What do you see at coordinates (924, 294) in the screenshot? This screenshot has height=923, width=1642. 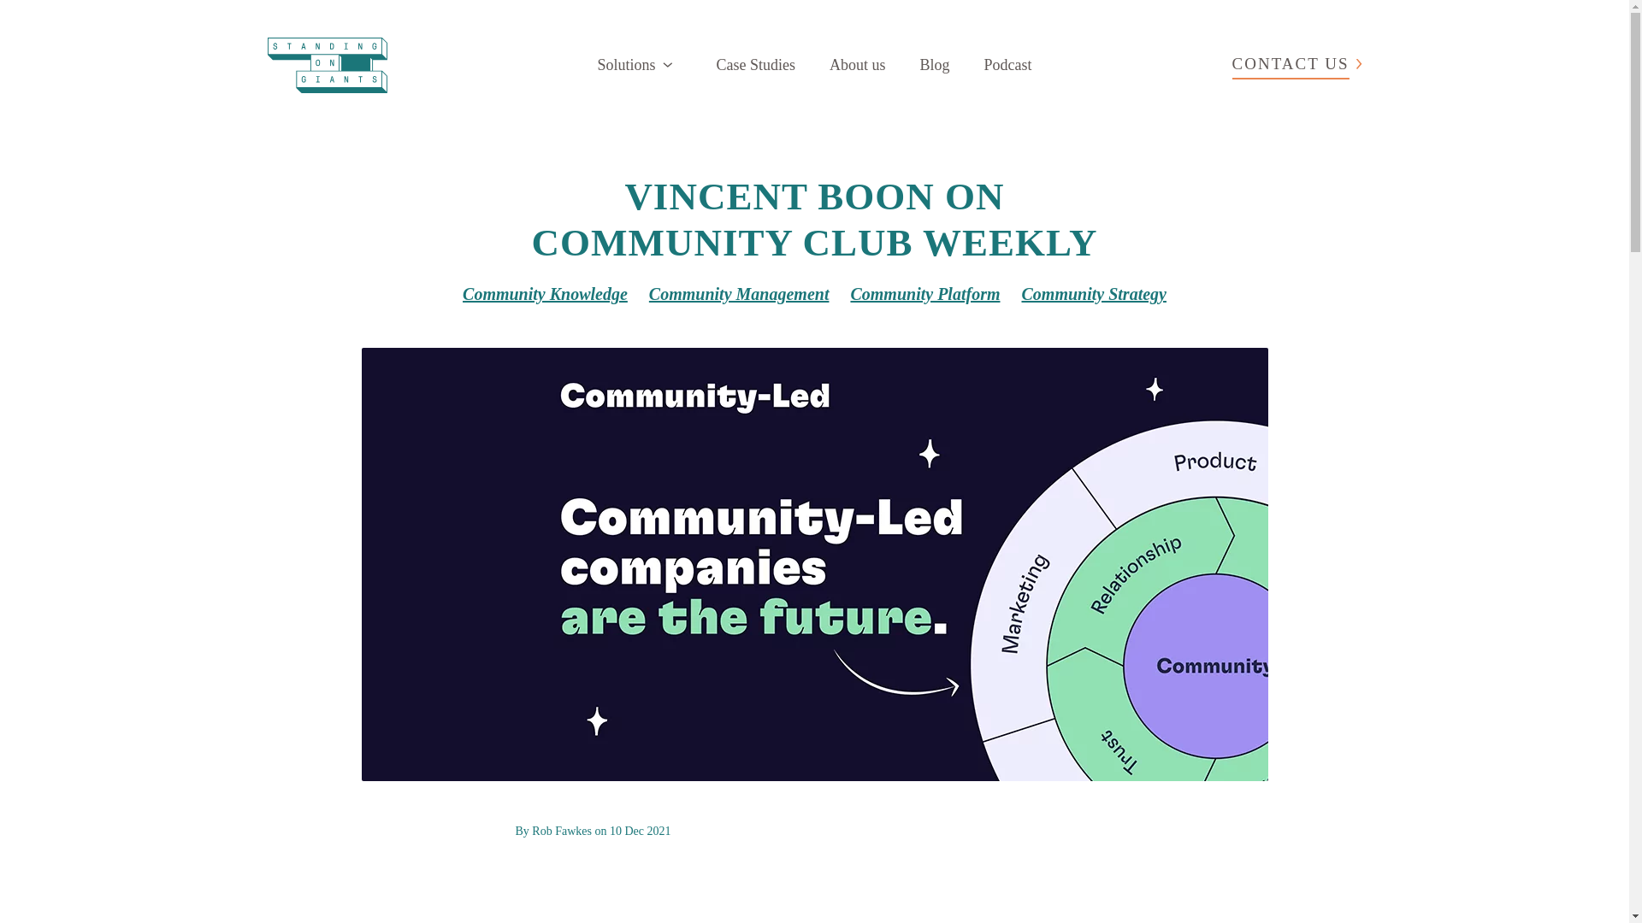 I see `Community Platform` at bounding box center [924, 294].